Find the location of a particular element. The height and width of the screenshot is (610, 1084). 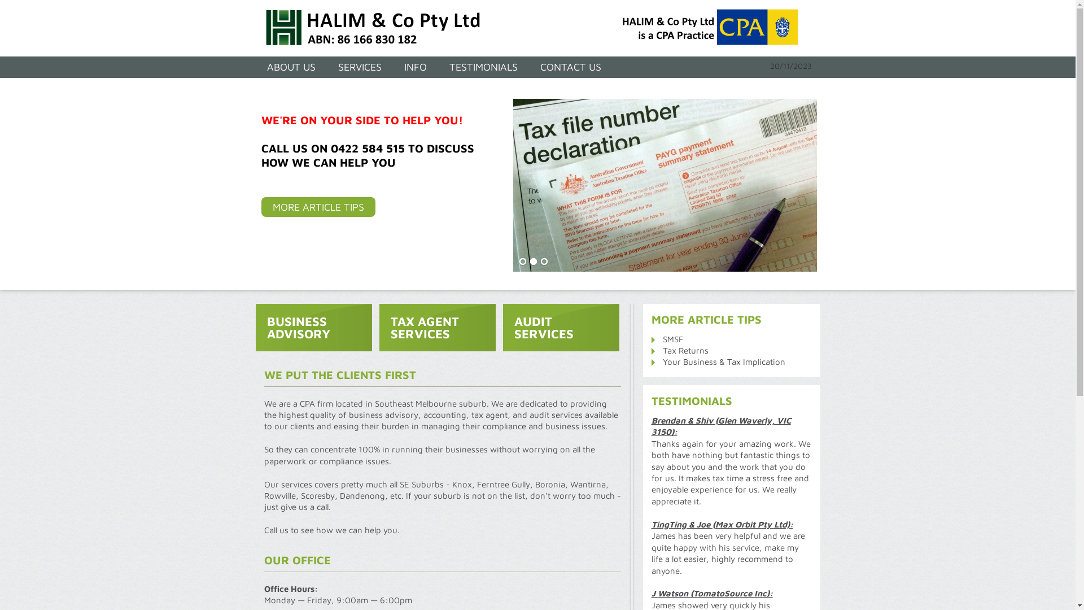

Your Business & Tax Implication is located at coordinates (724, 361).